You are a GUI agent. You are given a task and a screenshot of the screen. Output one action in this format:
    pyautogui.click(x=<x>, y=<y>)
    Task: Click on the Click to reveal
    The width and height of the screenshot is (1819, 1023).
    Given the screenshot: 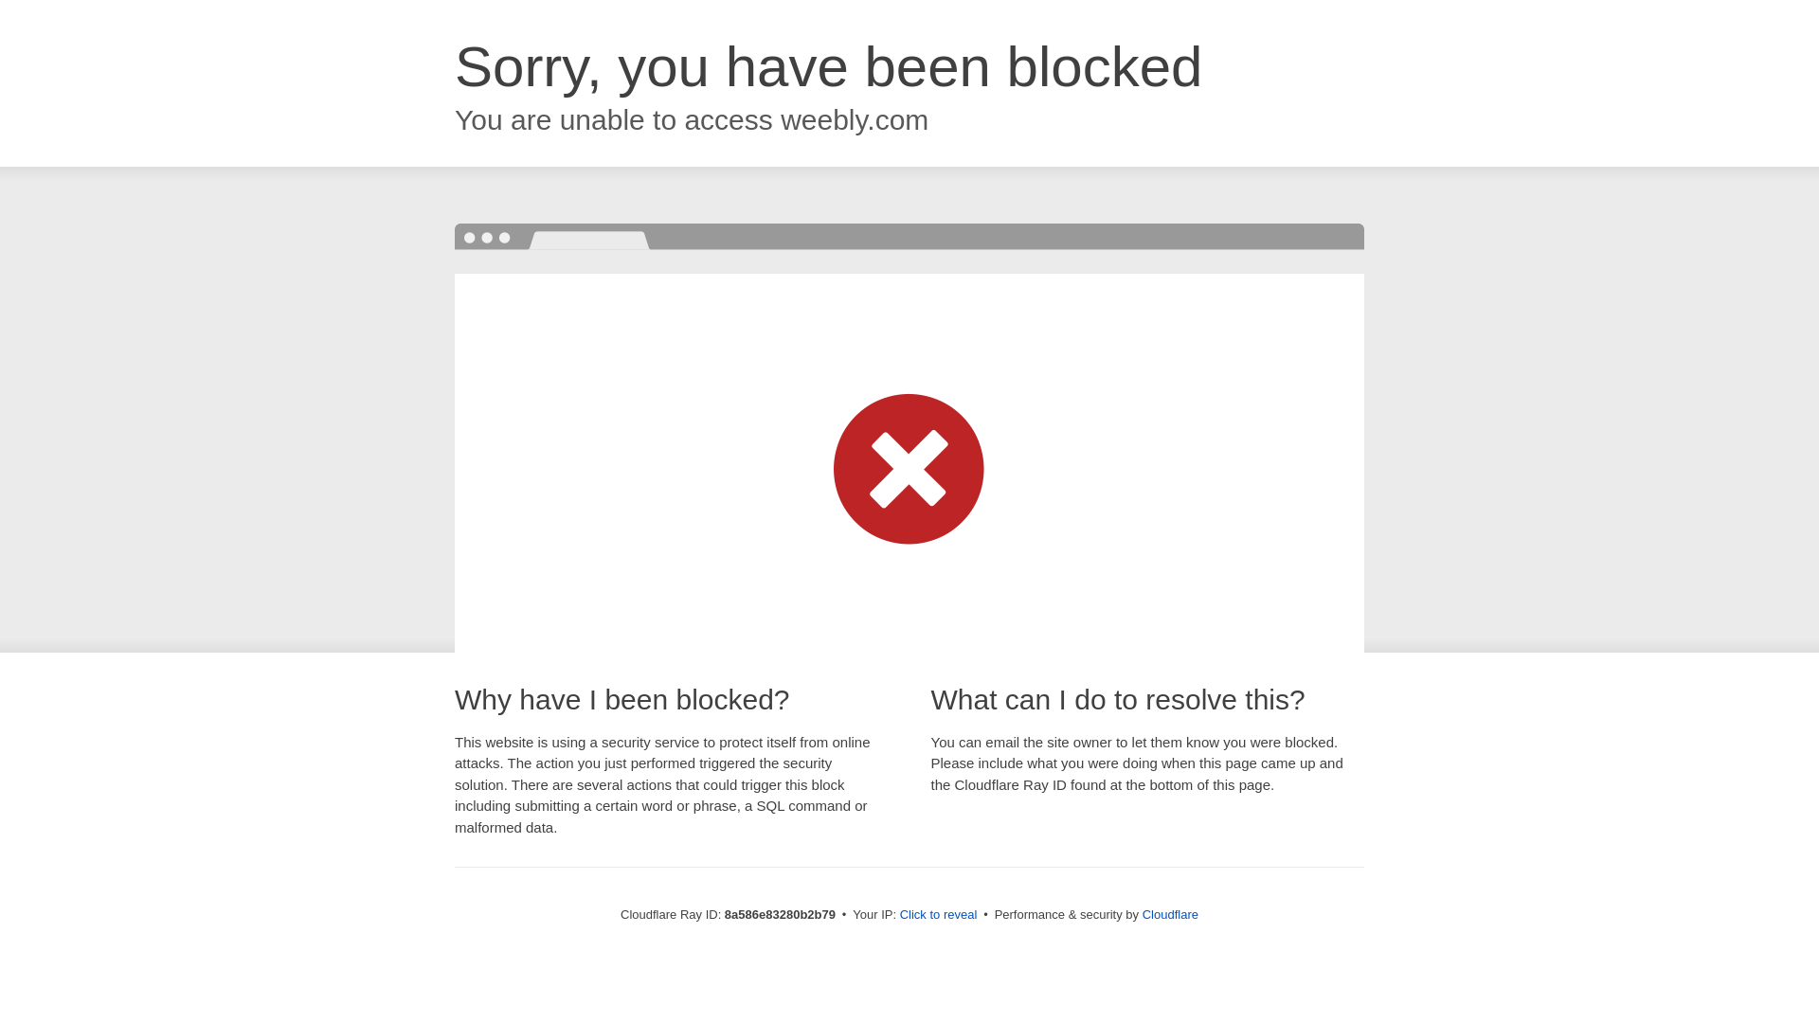 What is the action you would take?
    pyautogui.click(x=939, y=915)
    